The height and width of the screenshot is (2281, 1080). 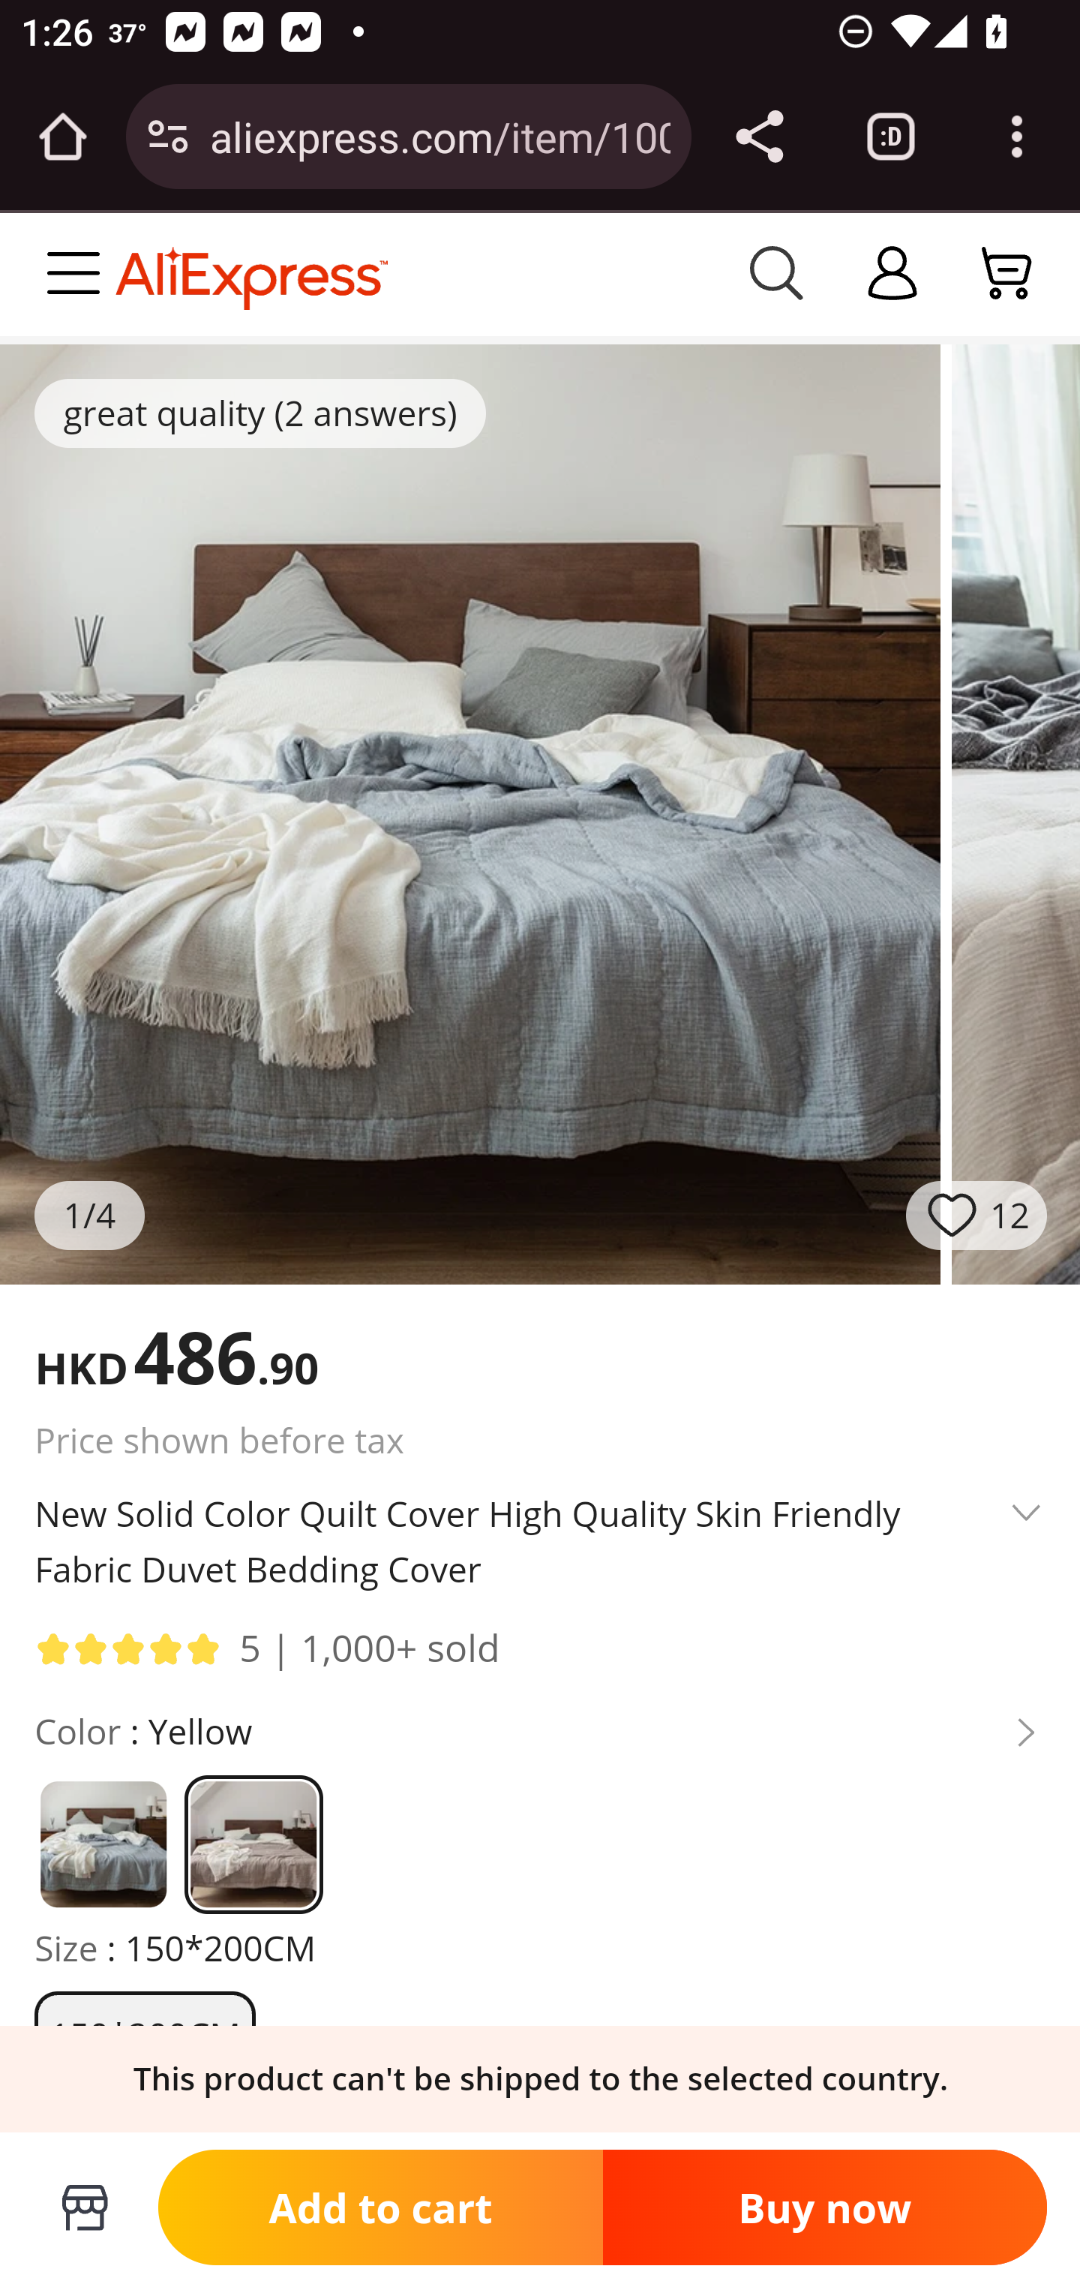 What do you see at coordinates (414, 273) in the screenshot?
I see `aliexpress` at bounding box center [414, 273].